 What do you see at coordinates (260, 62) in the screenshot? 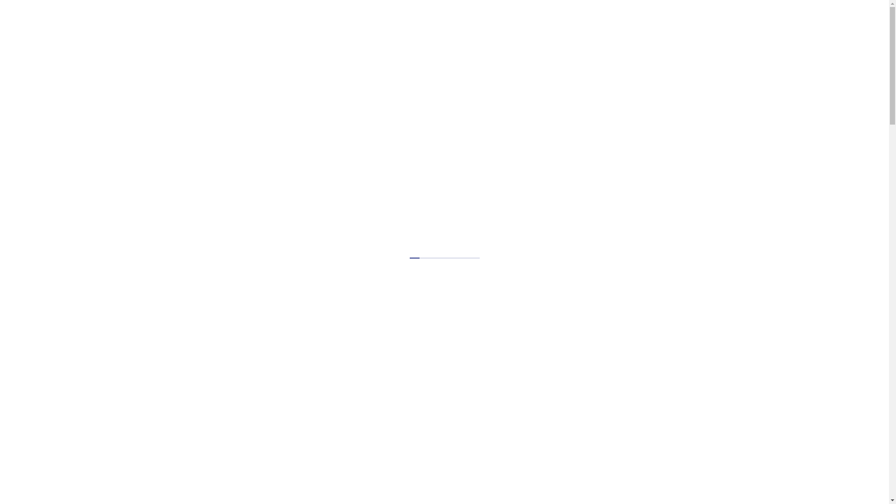
I see `Commercial Law` at bounding box center [260, 62].